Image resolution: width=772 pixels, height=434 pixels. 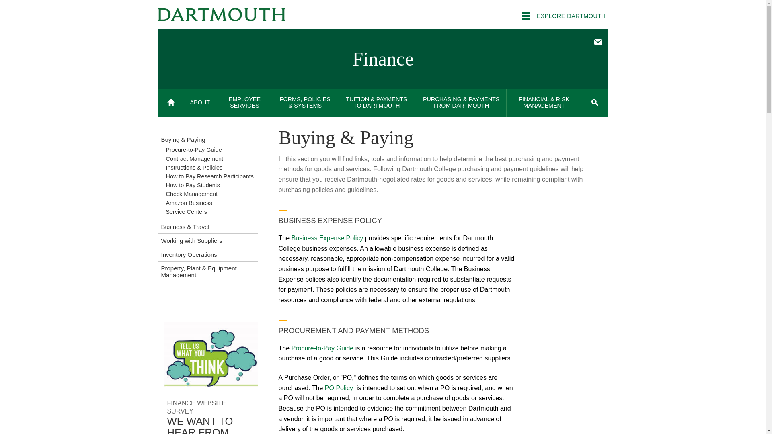 What do you see at coordinates (339, 388) in the screenshot?
I see `PO Policy` at bounding box center [339, 388].